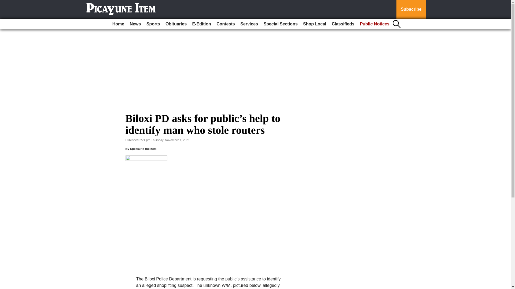 Image resolution: width=515 pixels, height=289 pixels. I want to click on Services, so click(249, 24).